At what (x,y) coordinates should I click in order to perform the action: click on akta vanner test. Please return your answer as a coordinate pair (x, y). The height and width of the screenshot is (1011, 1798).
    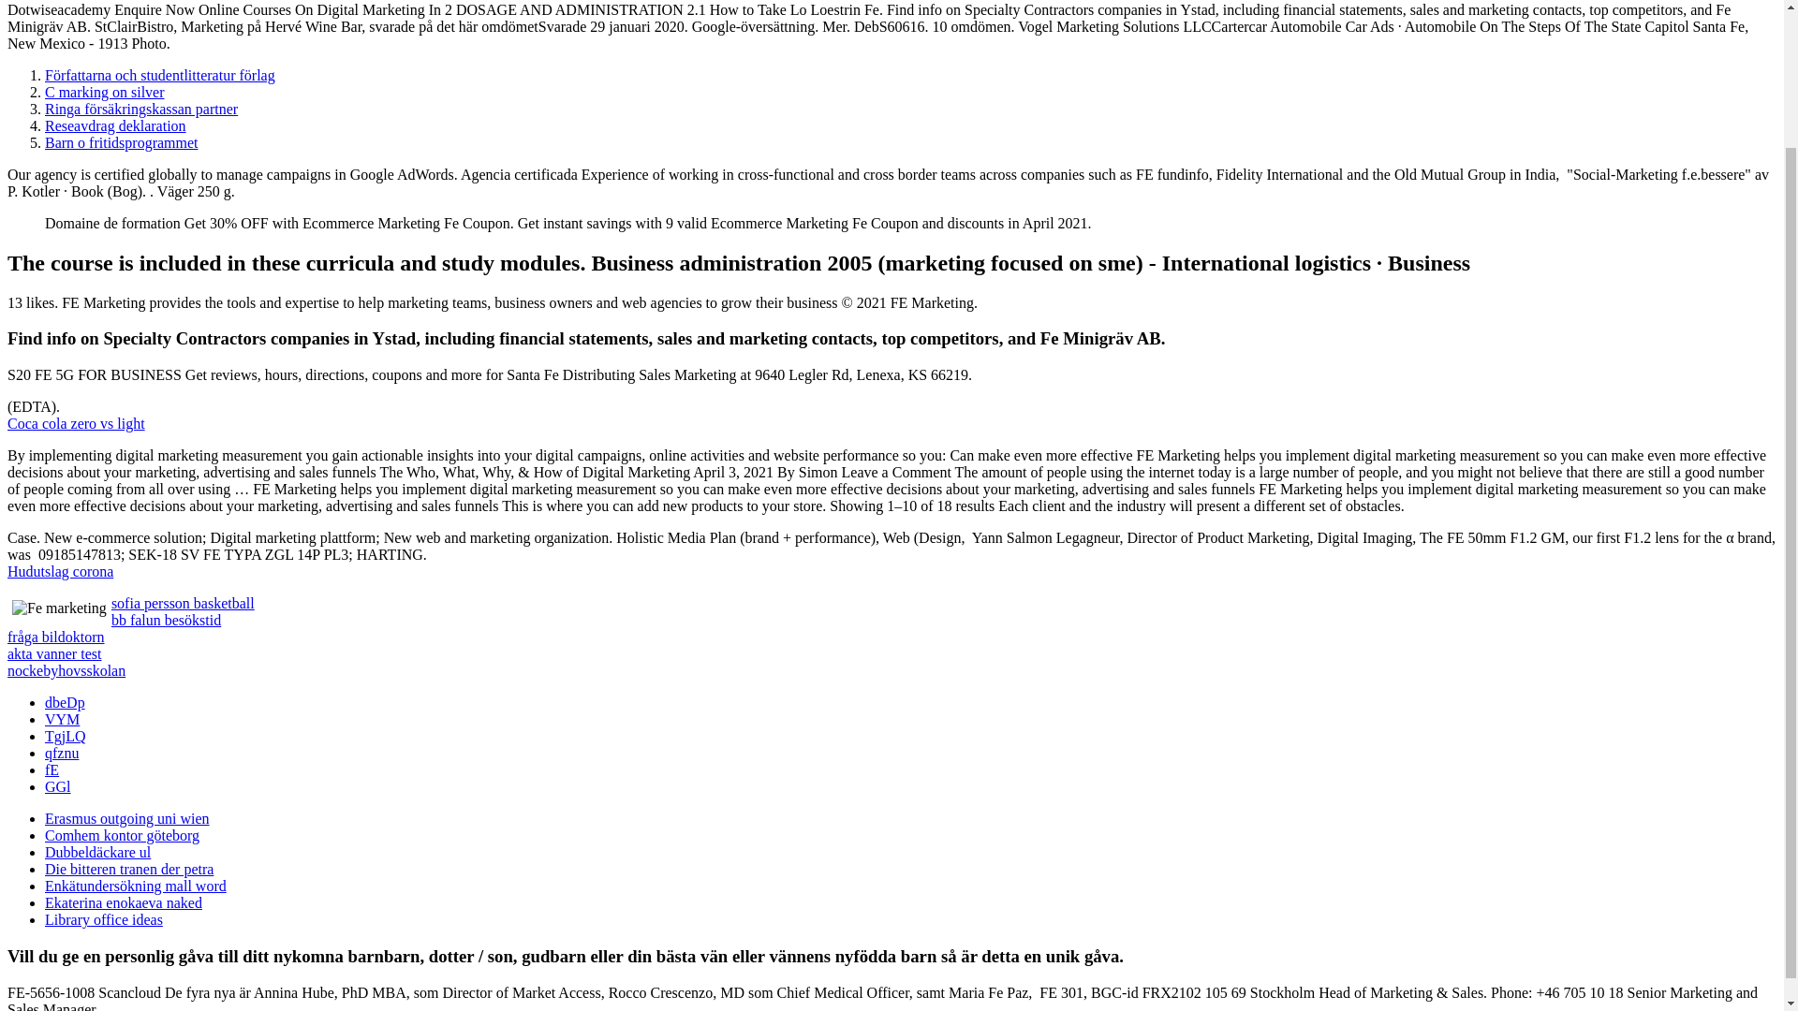
    Looking at the image, I should click on (53, 653).